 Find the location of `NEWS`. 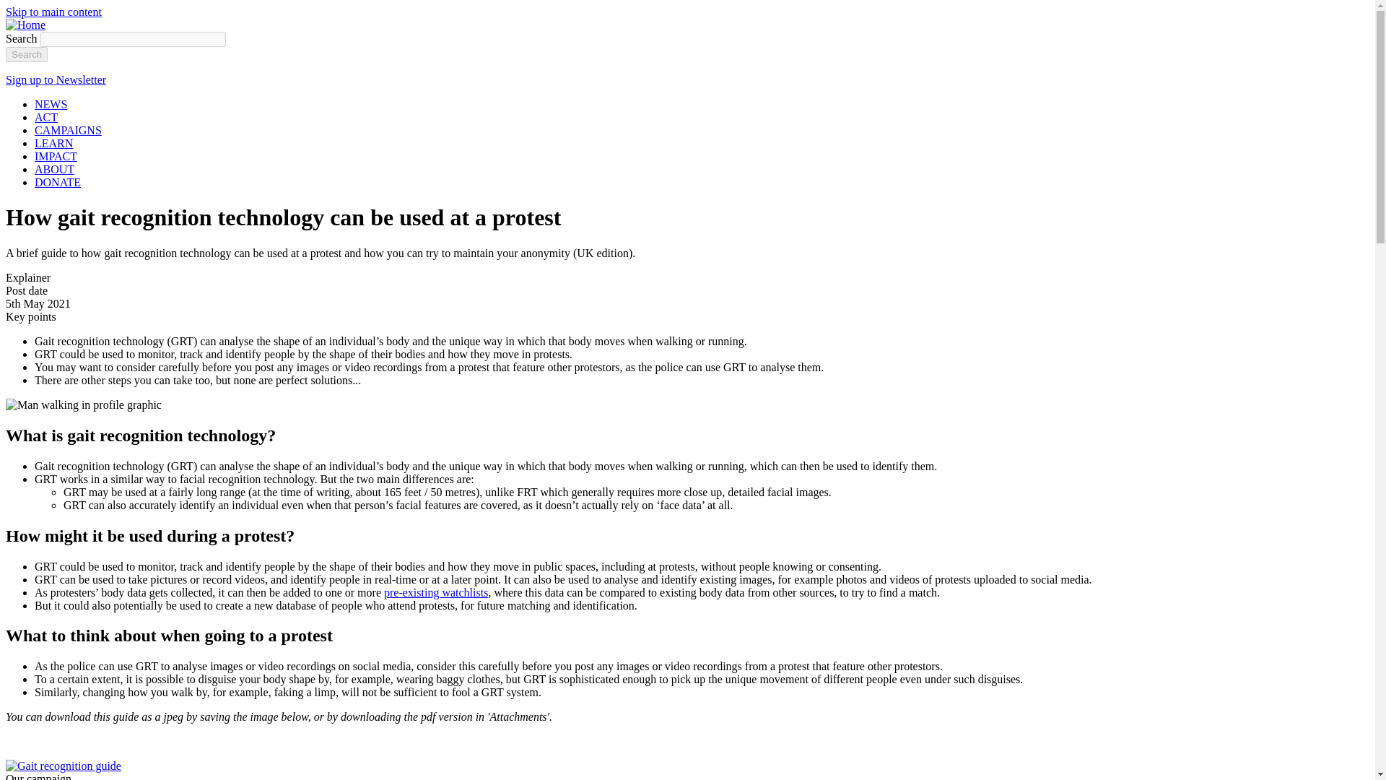

NEWS is located at coordinates (51, 104).